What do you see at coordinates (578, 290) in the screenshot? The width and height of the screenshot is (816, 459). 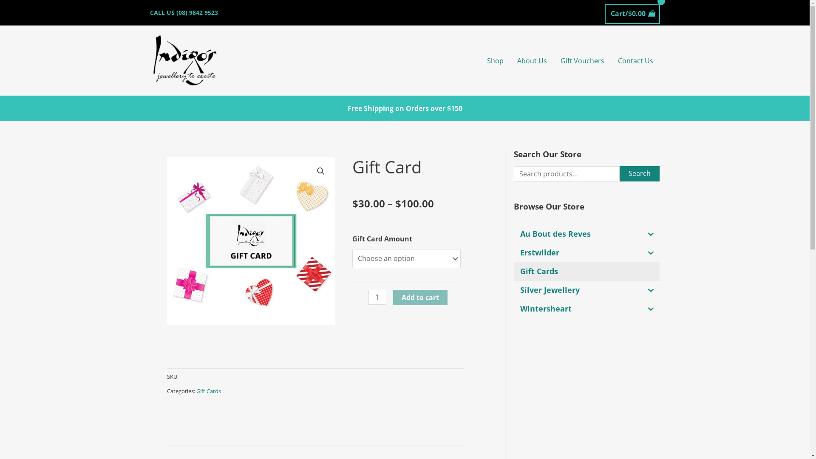 I see `Silver Jewellery` at bounding box center [578, 290].